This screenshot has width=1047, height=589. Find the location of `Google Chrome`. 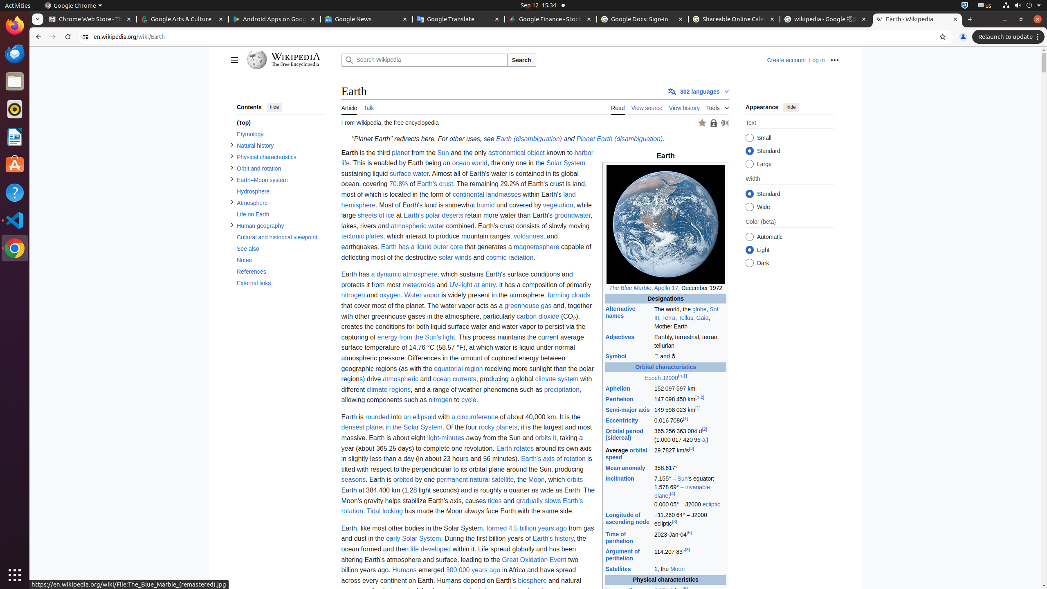

Google Chrome is located at coordinates (73, 6).